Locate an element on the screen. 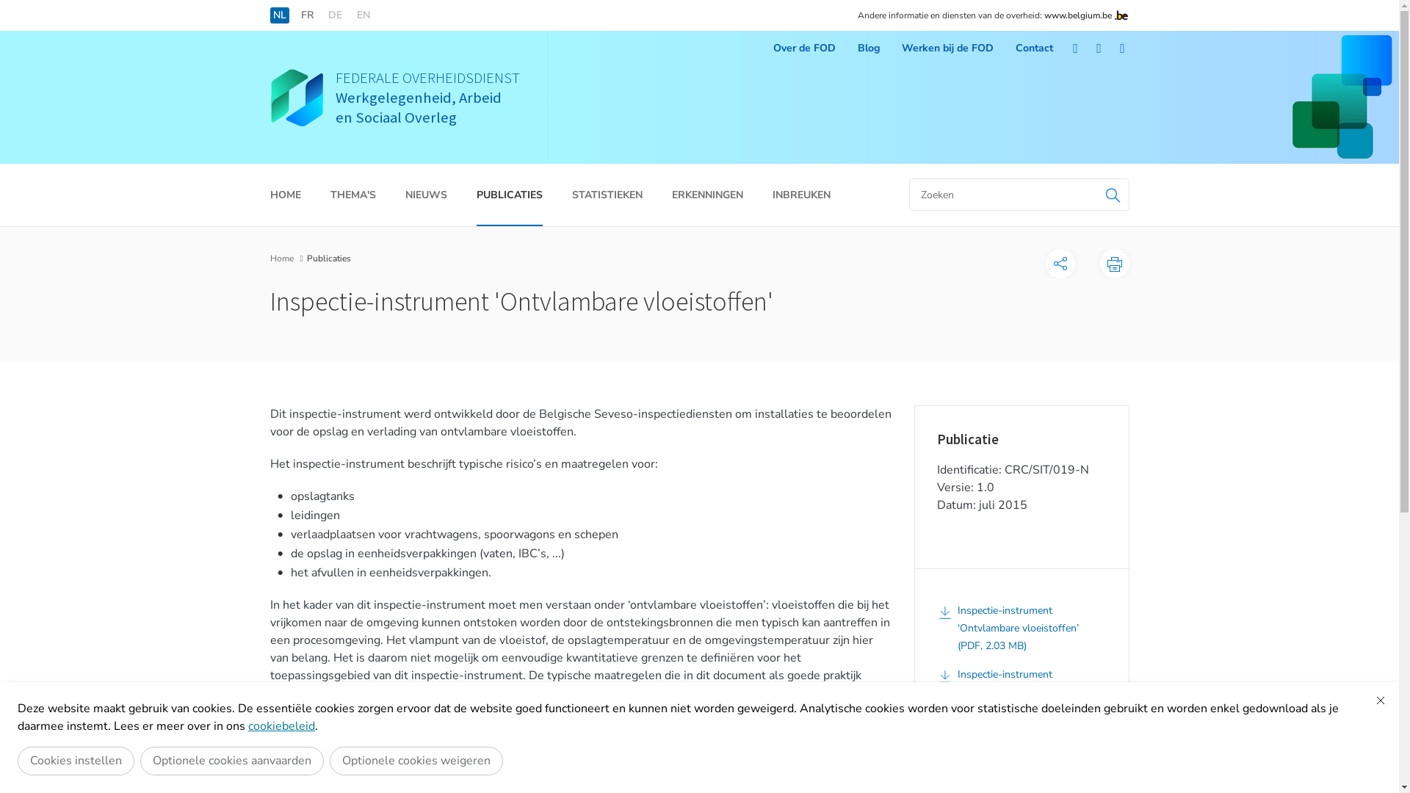 This screenshot has width=1410, height=793. Optionele cookies aanvaarden is located at coordinates (232, 761).